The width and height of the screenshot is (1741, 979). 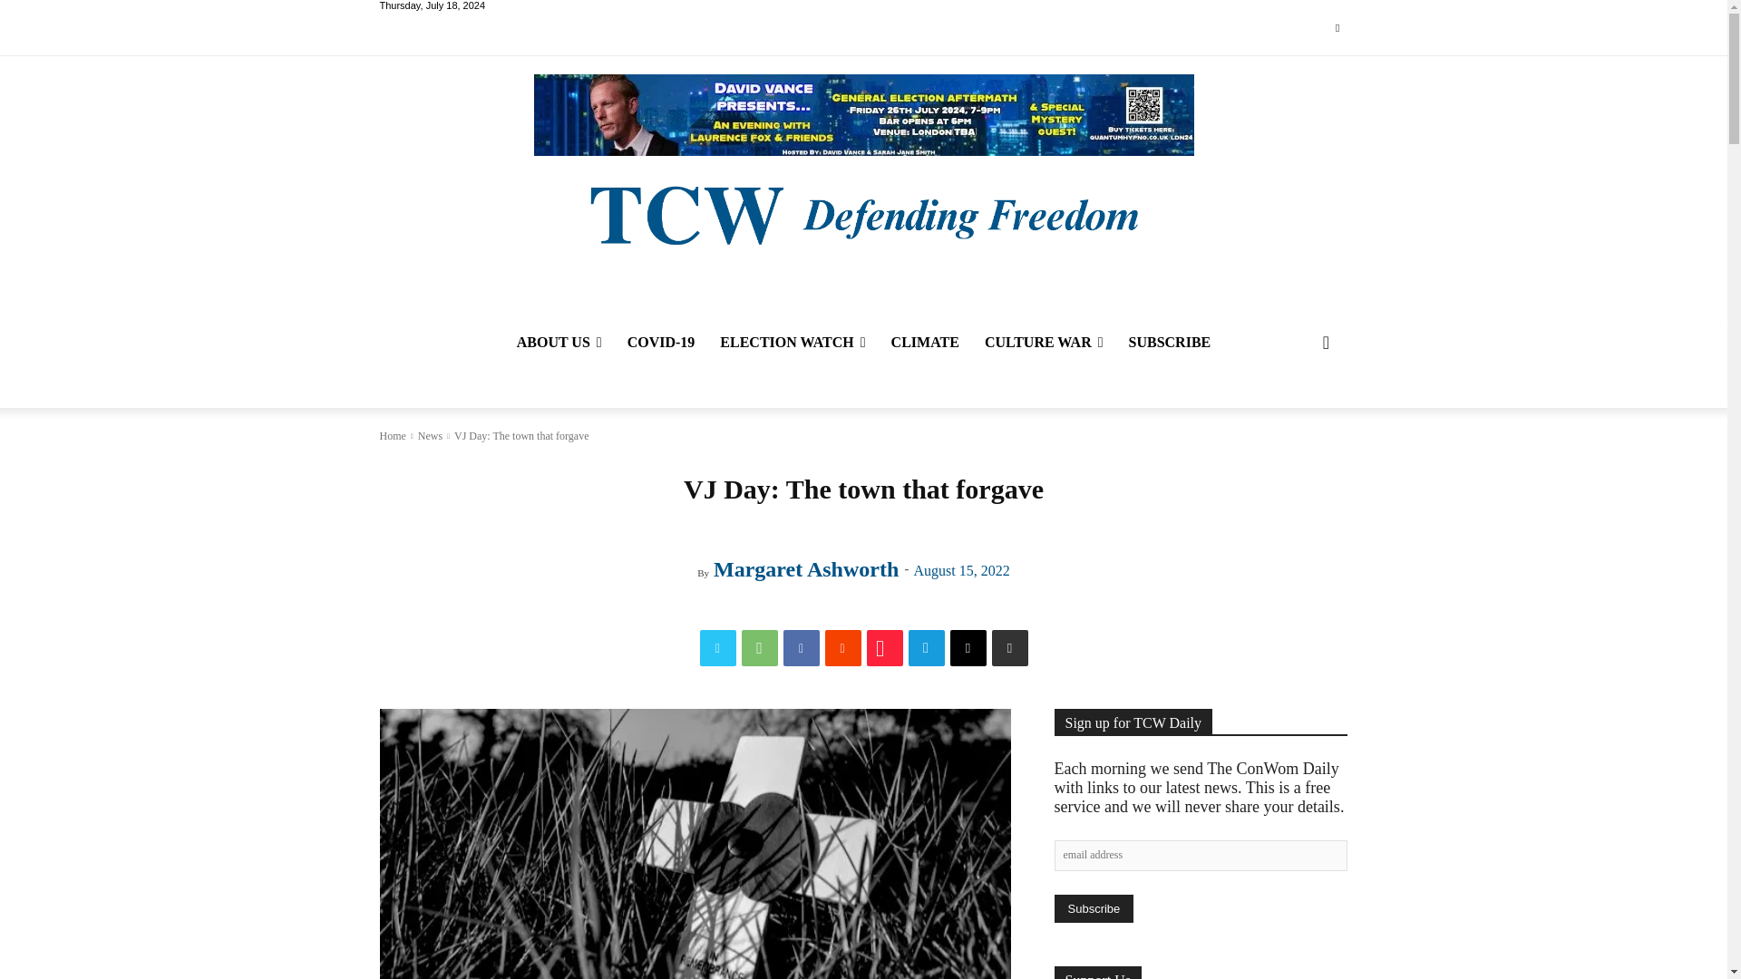 I want to click on WhatsApp, so click(x=760, y=648).